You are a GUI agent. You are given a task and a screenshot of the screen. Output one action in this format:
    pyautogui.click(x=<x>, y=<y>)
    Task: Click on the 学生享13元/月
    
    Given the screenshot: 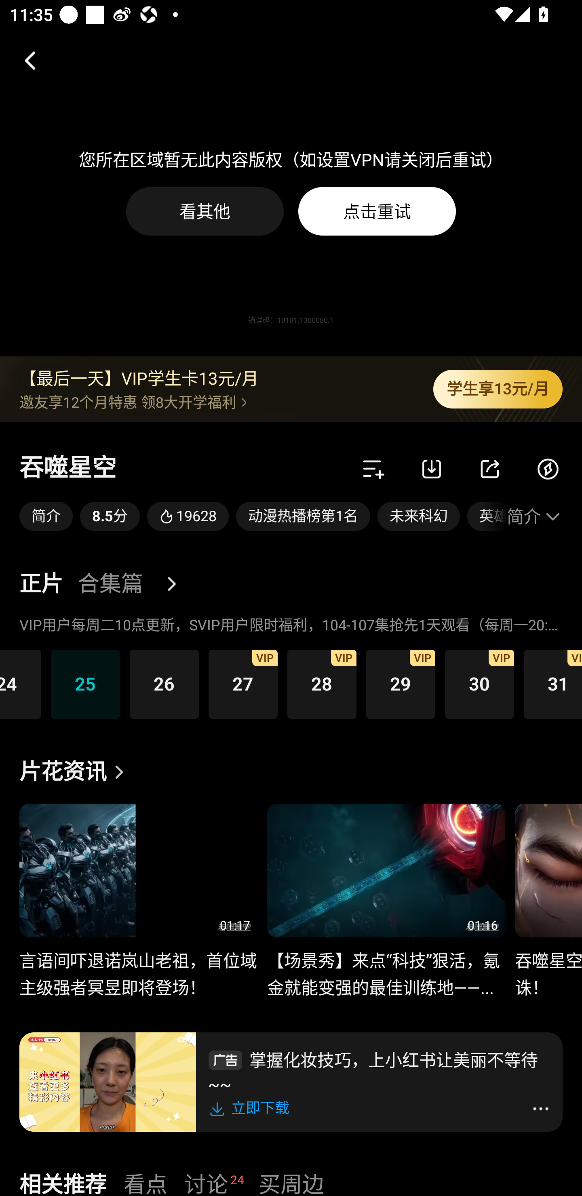 What is the action you would take?
    pyautogui.click(x=498, y=389)
    